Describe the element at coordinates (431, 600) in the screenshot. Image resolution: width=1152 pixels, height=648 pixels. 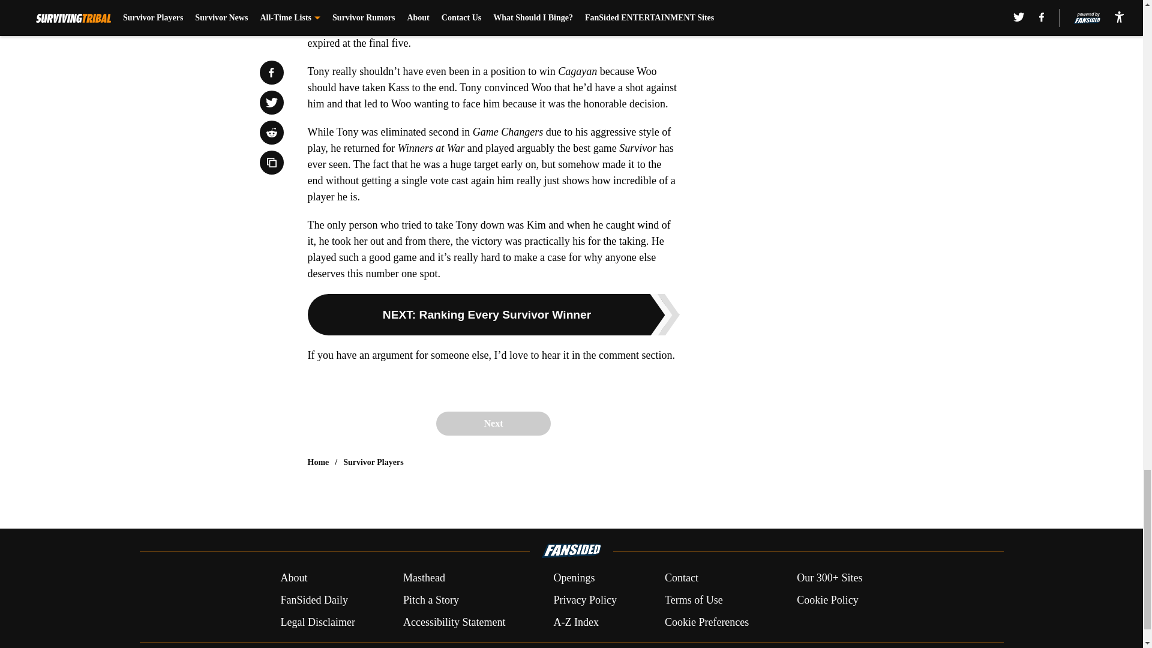
I see `Pitch a Story` at that location.